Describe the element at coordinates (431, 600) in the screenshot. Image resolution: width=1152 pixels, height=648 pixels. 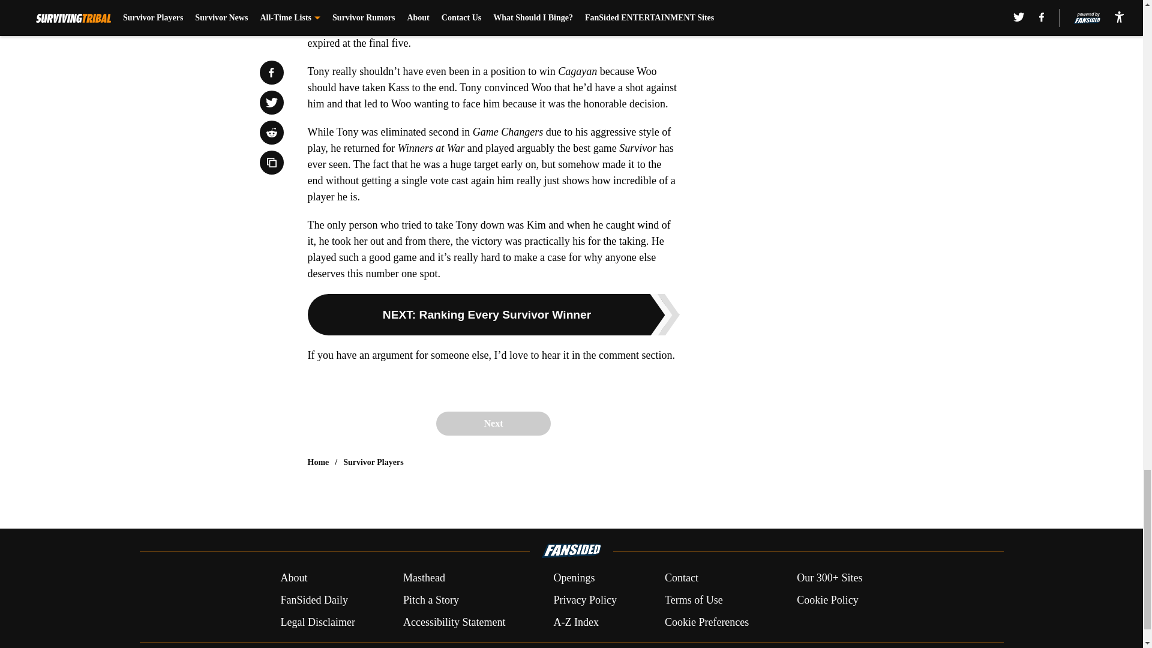
I see `Pitch a Story` at that location.